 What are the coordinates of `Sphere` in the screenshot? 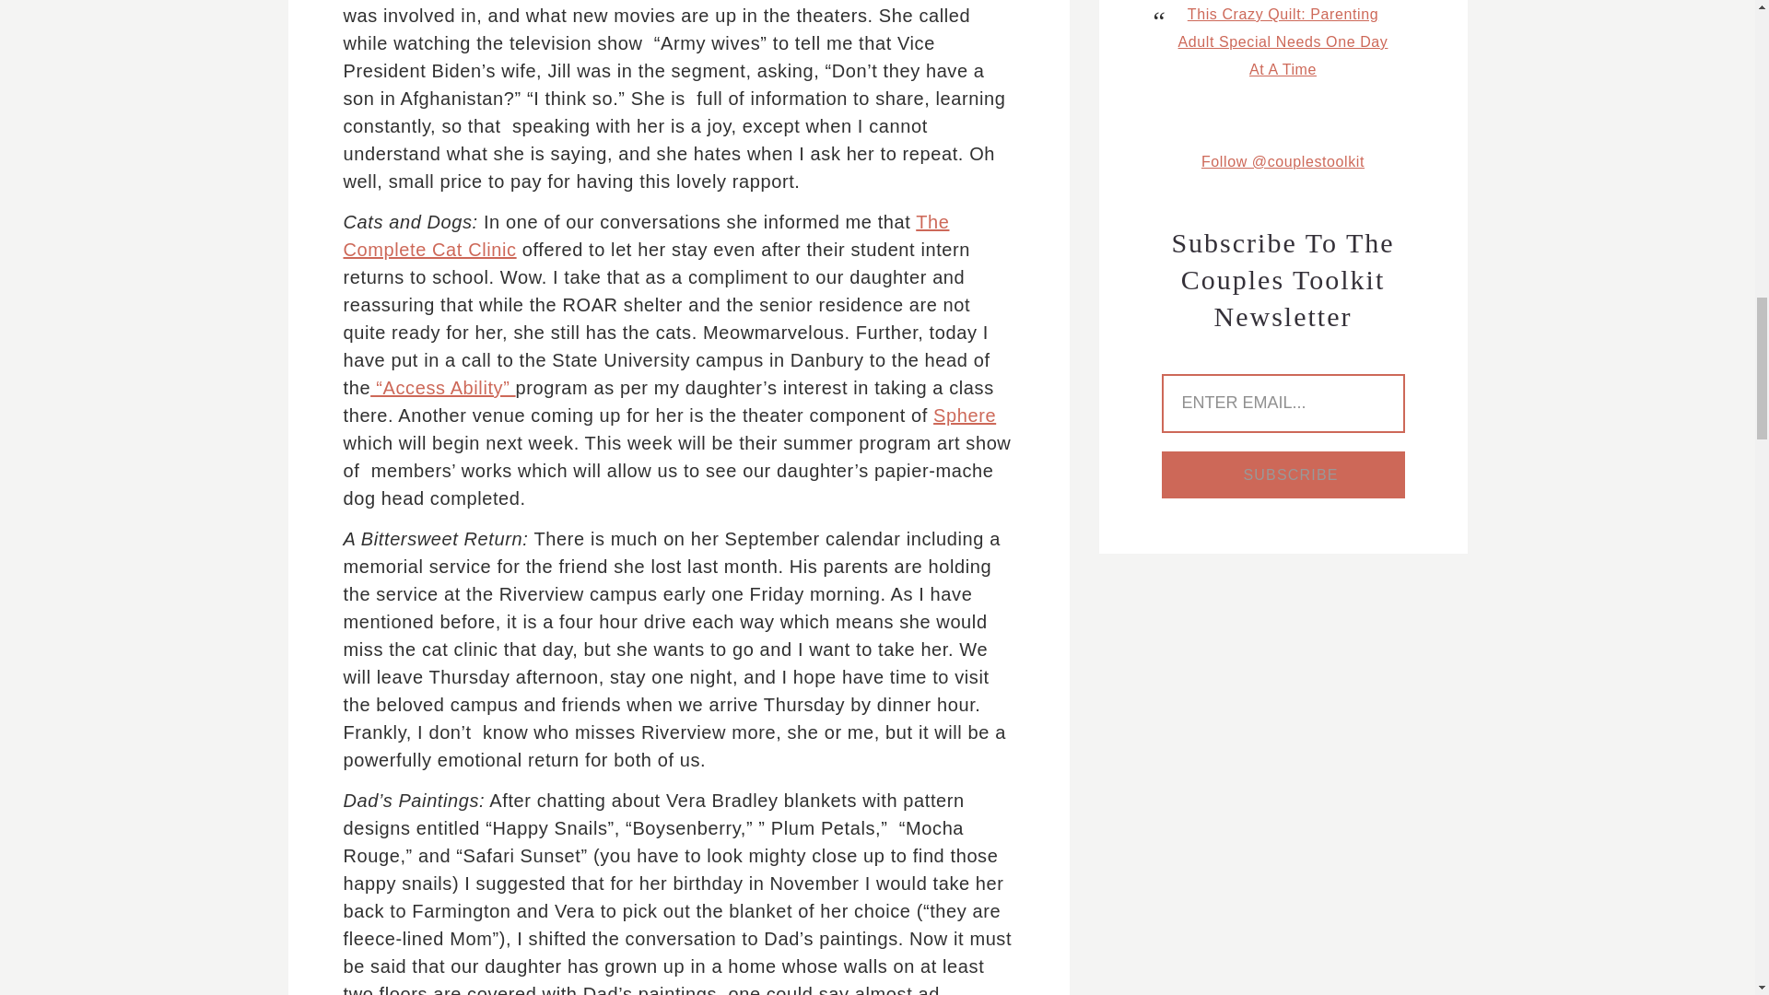 It's located at (964, 415).